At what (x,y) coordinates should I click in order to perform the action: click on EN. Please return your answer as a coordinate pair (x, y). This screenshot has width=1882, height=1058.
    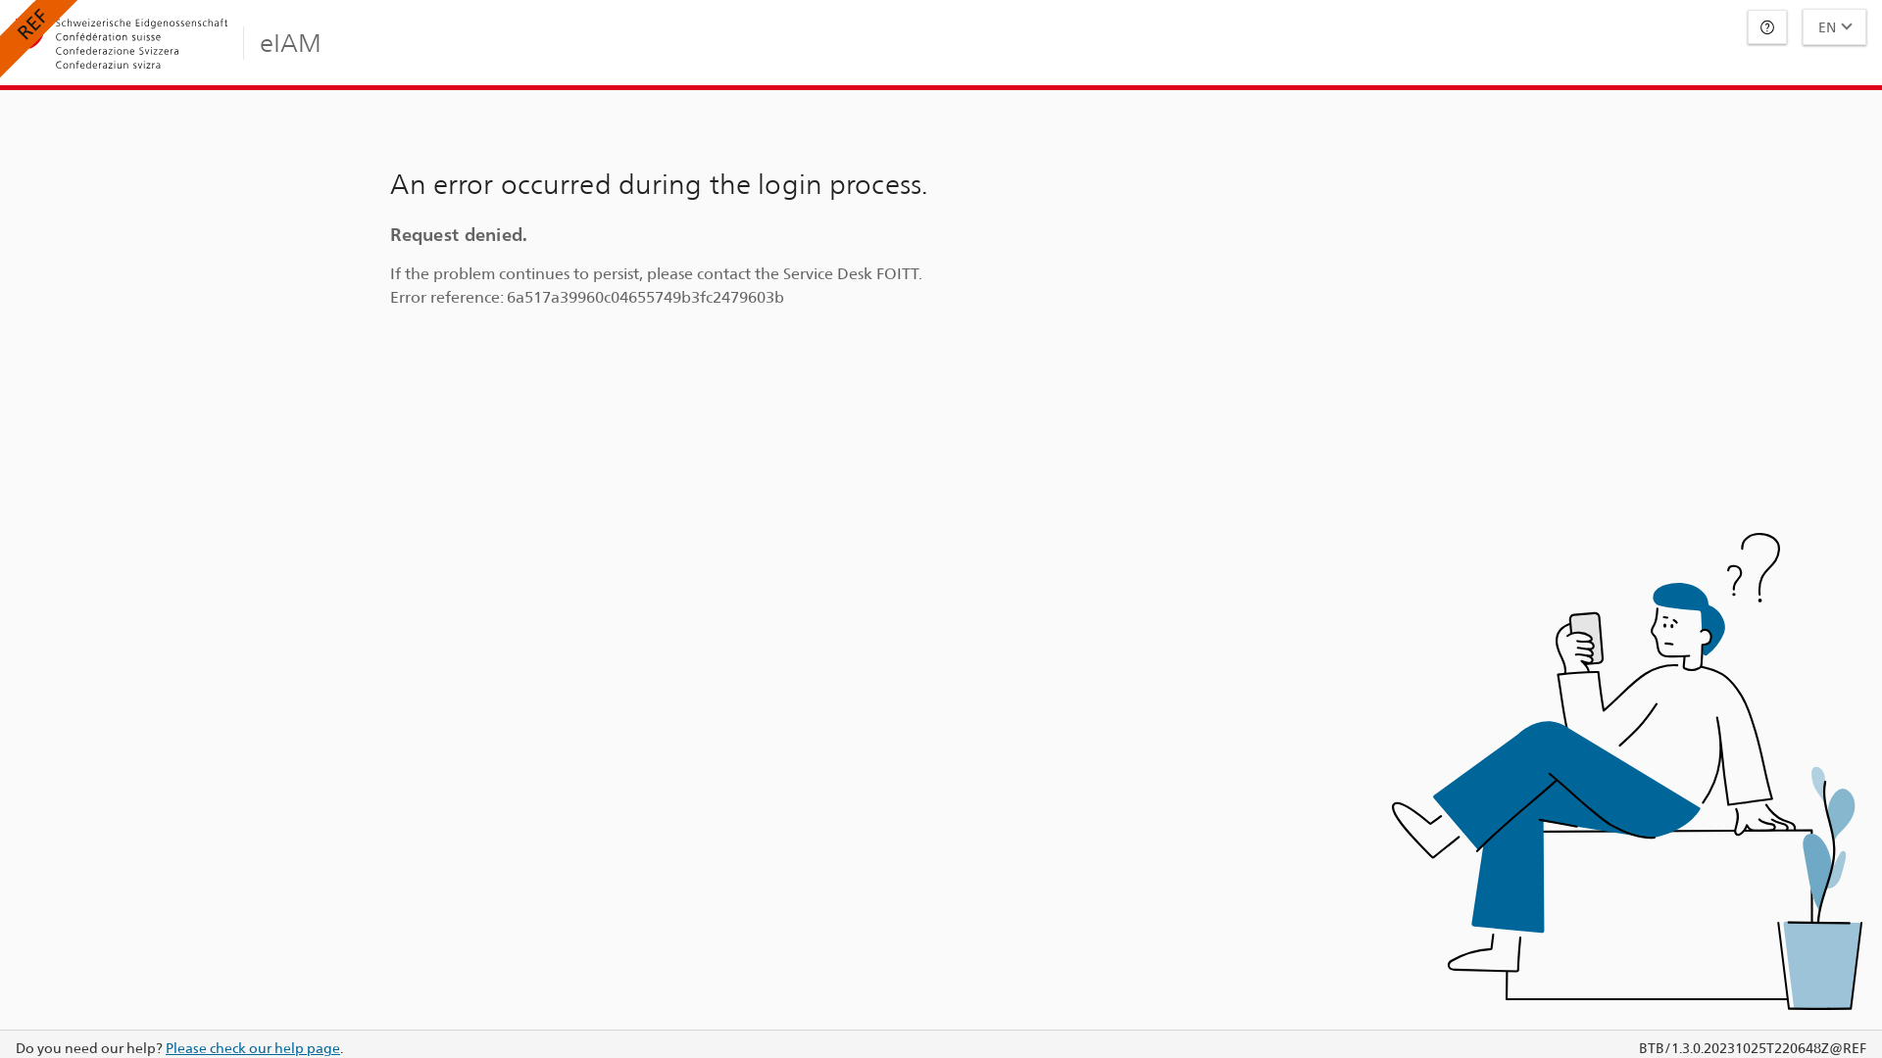
    Looking at the image, I should click on (1835, 27).